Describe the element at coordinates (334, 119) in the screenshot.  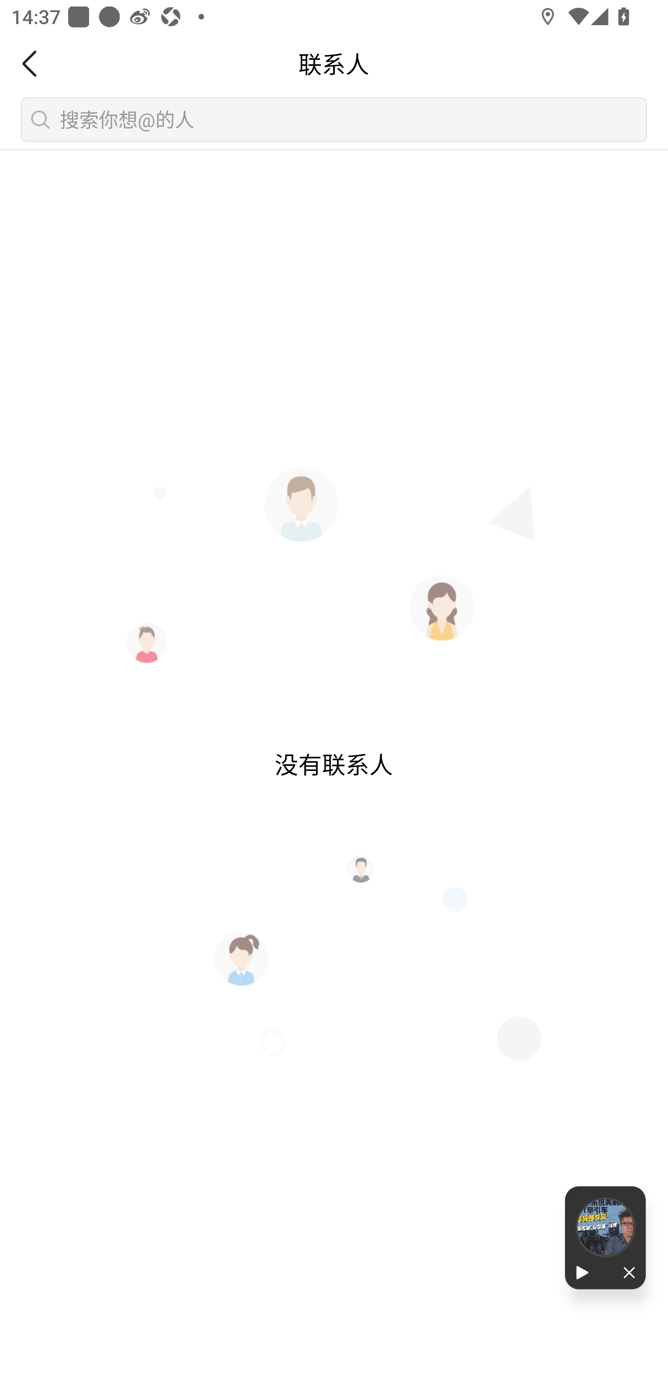
I see `搜索你想@的人` at that location.